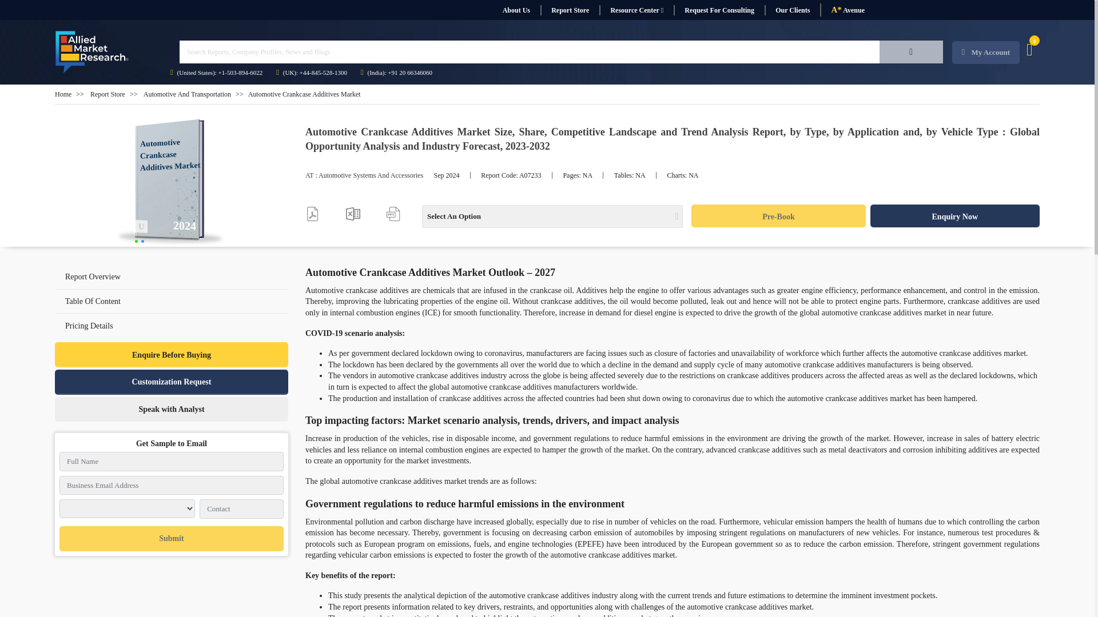  I want to click on Speak with Analyst, so click(172, 409).